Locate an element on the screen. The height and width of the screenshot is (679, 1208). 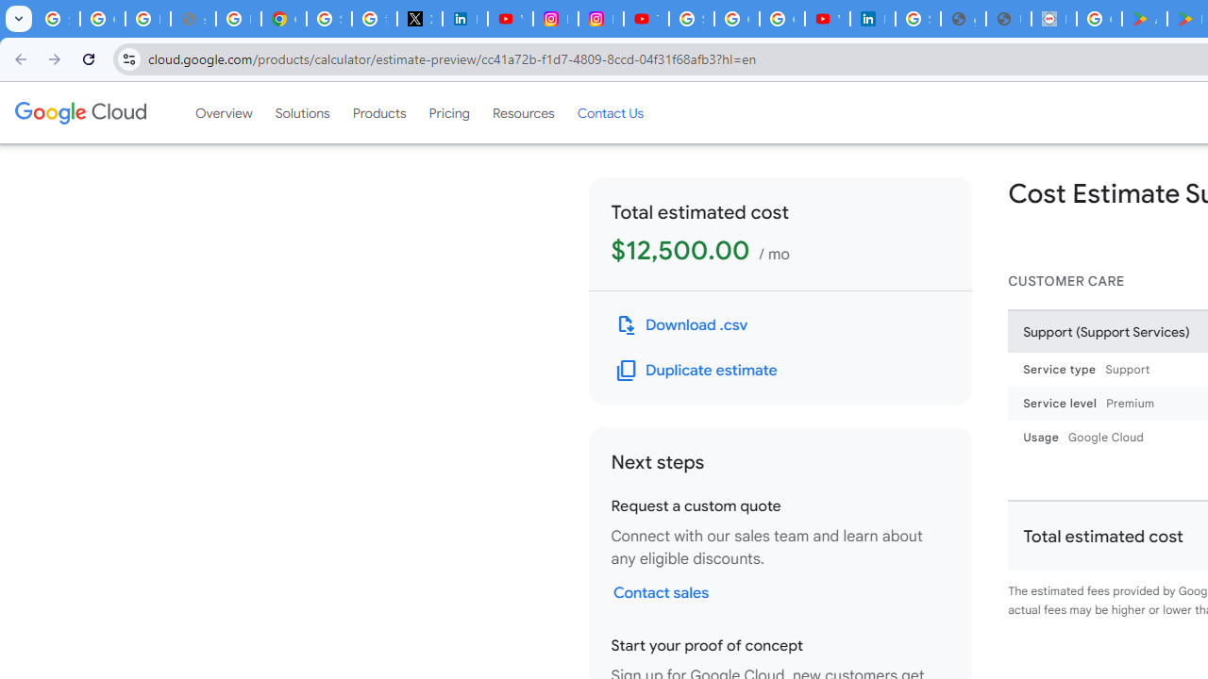
Android Apps on Google Play is located at coordinates (1144, 19).